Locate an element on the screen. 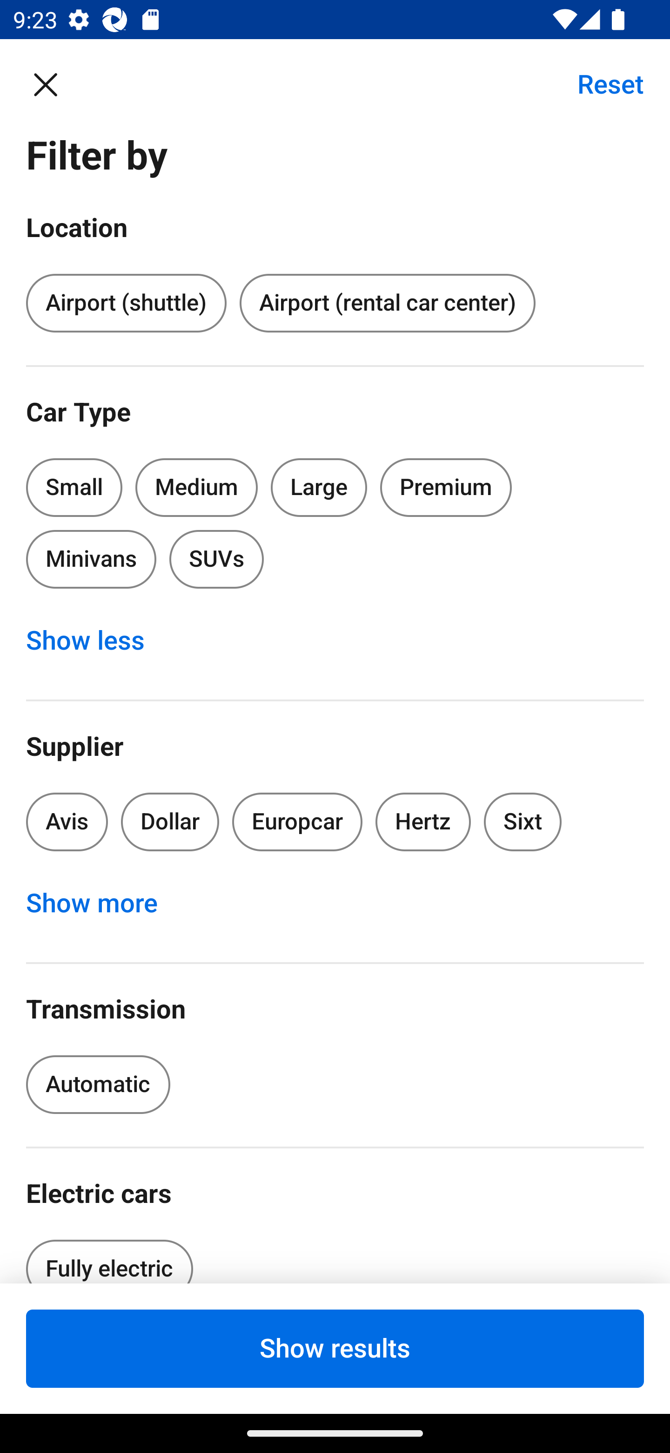 The height and width of the screenshot is (1453, 670). Fully electric is located at coordinates (109, 1256).